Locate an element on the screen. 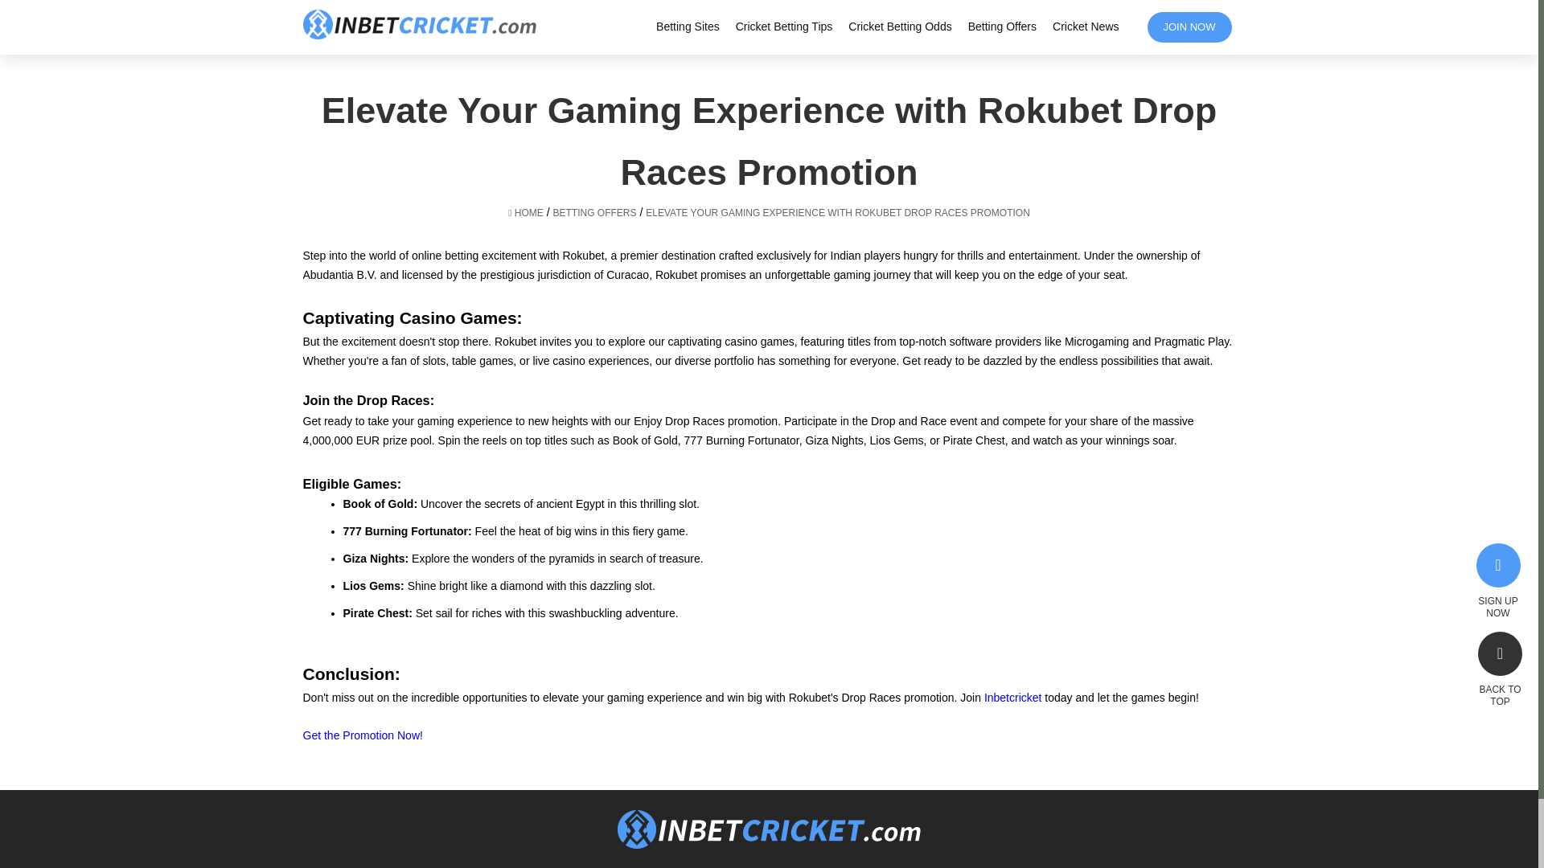 This screenshot has height=868, width=1544. Betting Offers is located at coordinates (1002, 26).